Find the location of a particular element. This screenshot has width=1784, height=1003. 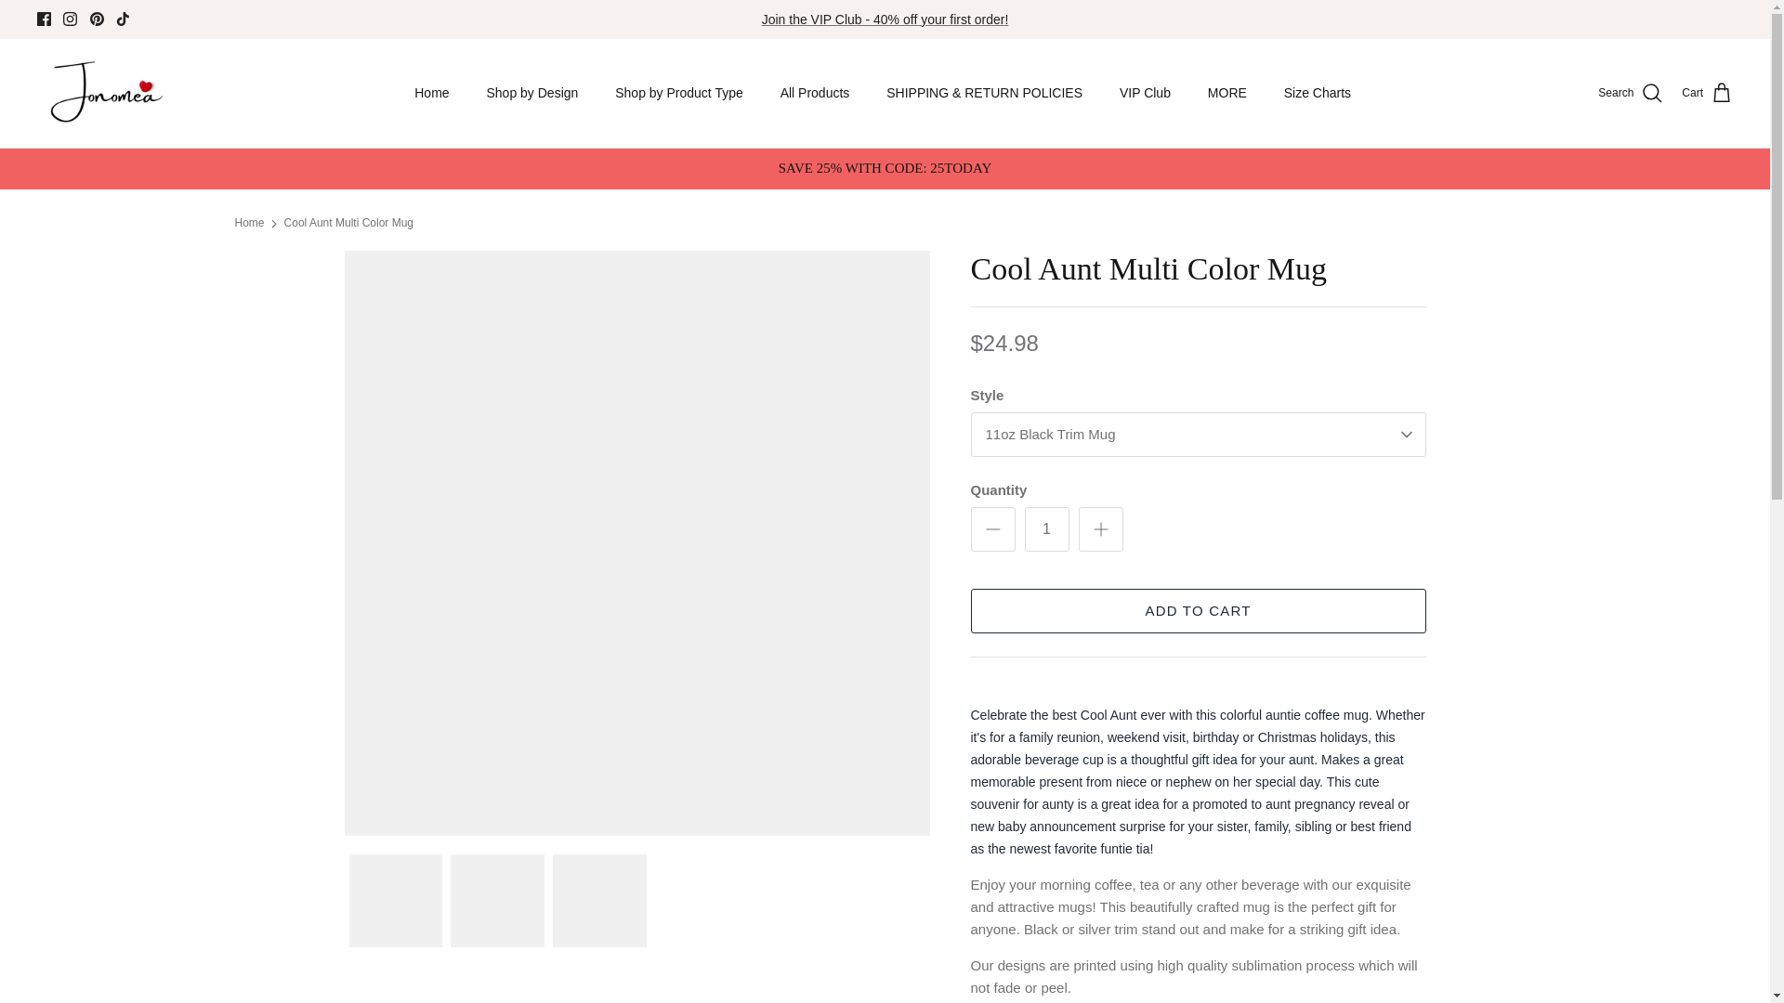

Instagram is located at coordinates (69, 19).